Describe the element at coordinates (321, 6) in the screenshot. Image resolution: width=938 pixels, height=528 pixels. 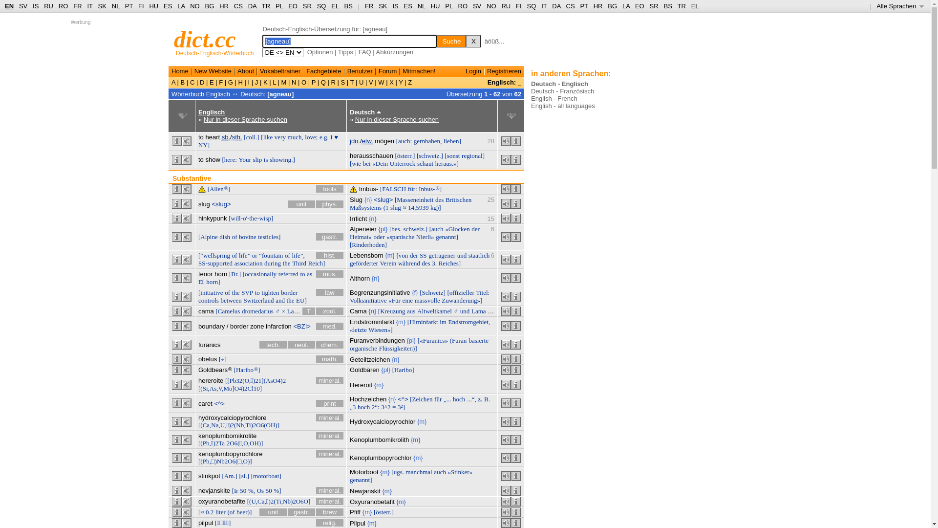
I see `SQ` at that location.